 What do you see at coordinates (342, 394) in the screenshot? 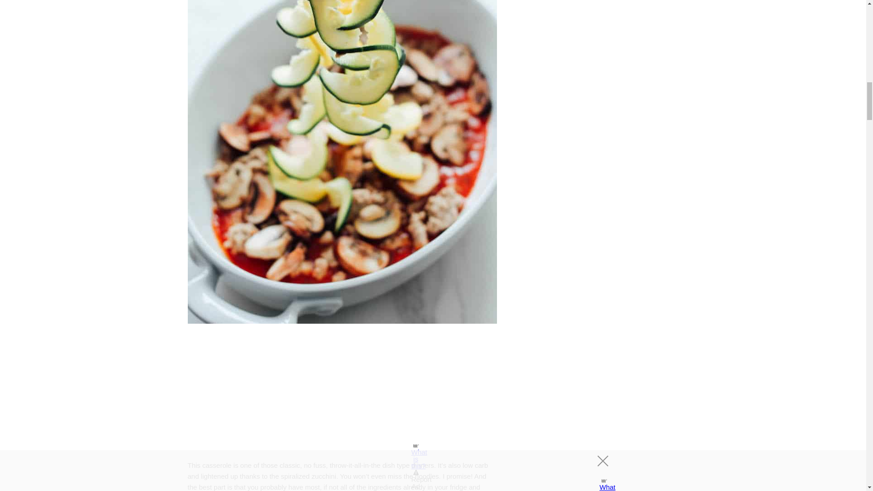
I see `3rd party ad content` at bounding box center [342, 394].